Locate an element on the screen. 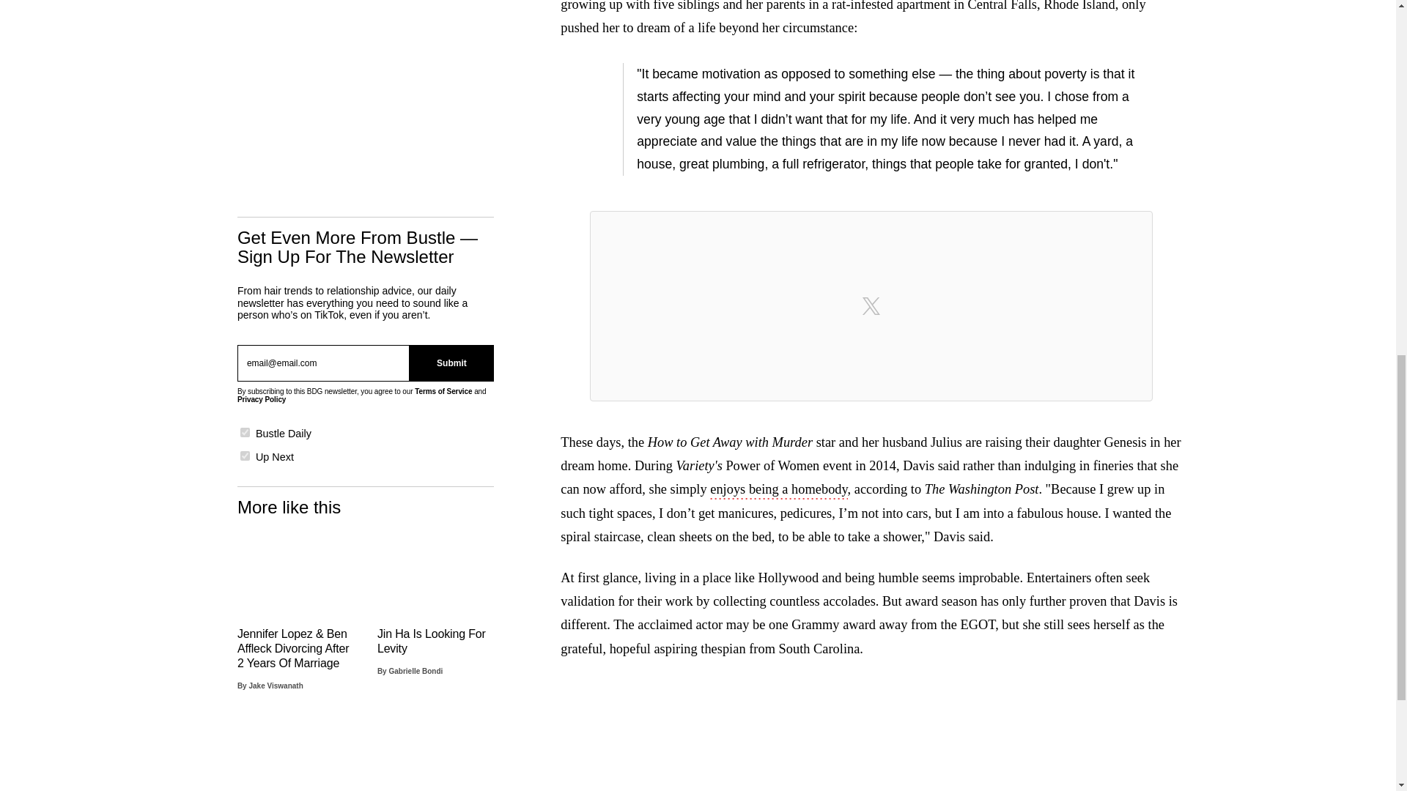  Submit is located at coordinates (451, 362).